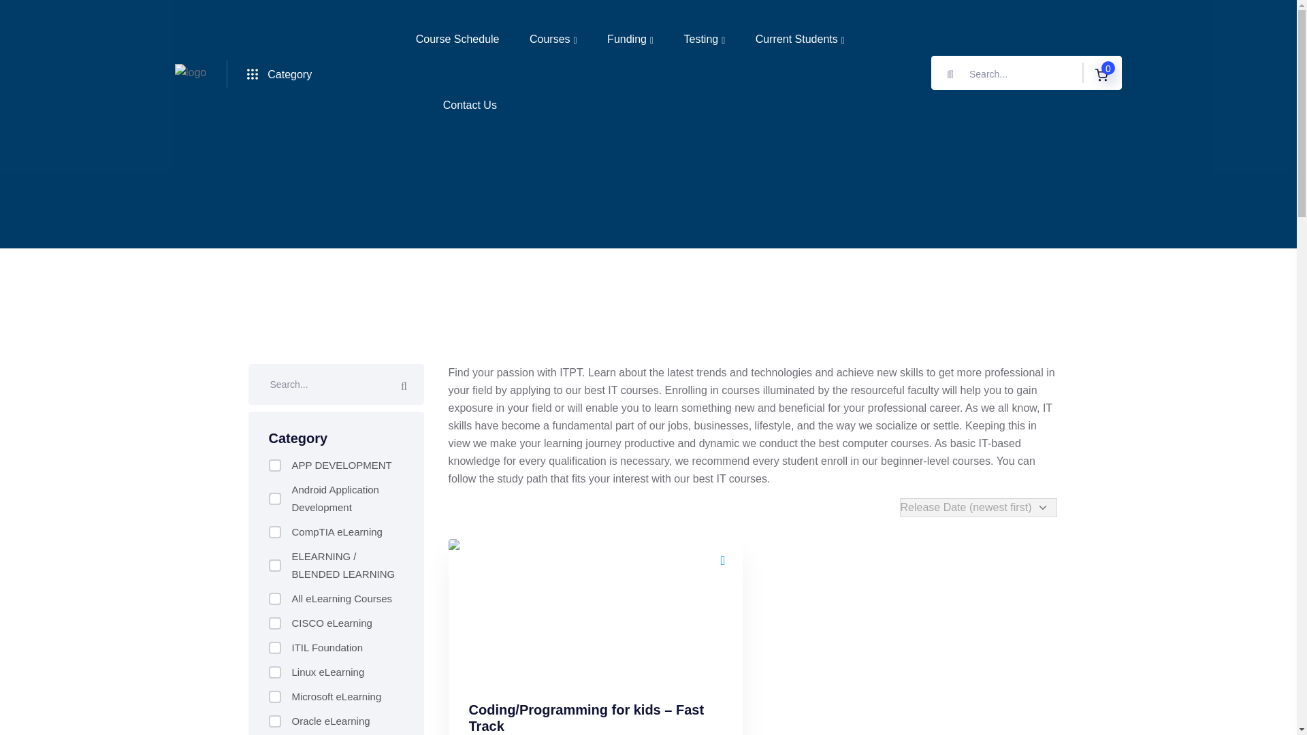  Describe the element at coordinates (274, 697) in the screenshot. I see `98` at that location.